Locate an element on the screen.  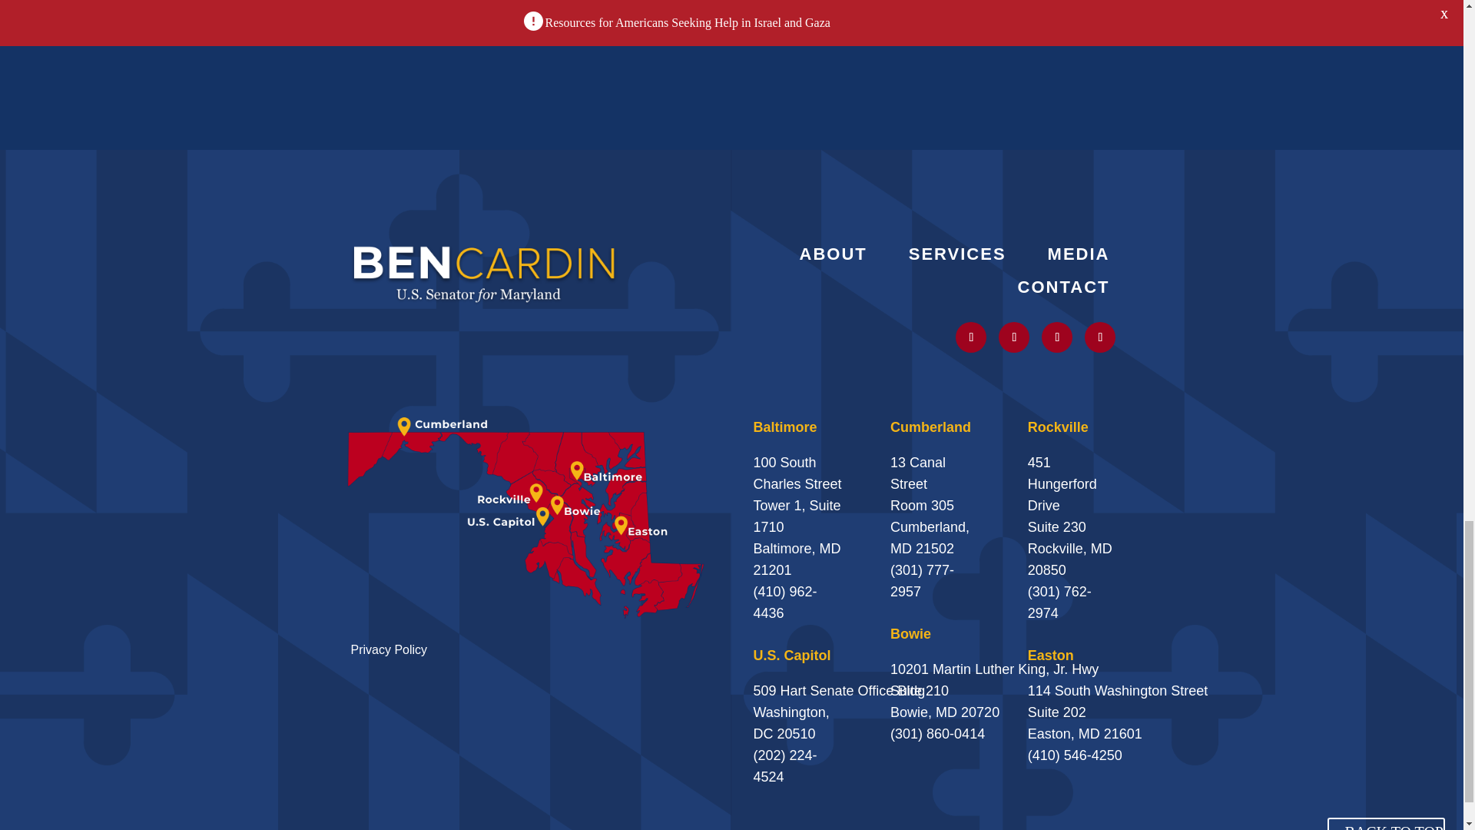
Follow on Facebook is located at coordinates (1099, 337).